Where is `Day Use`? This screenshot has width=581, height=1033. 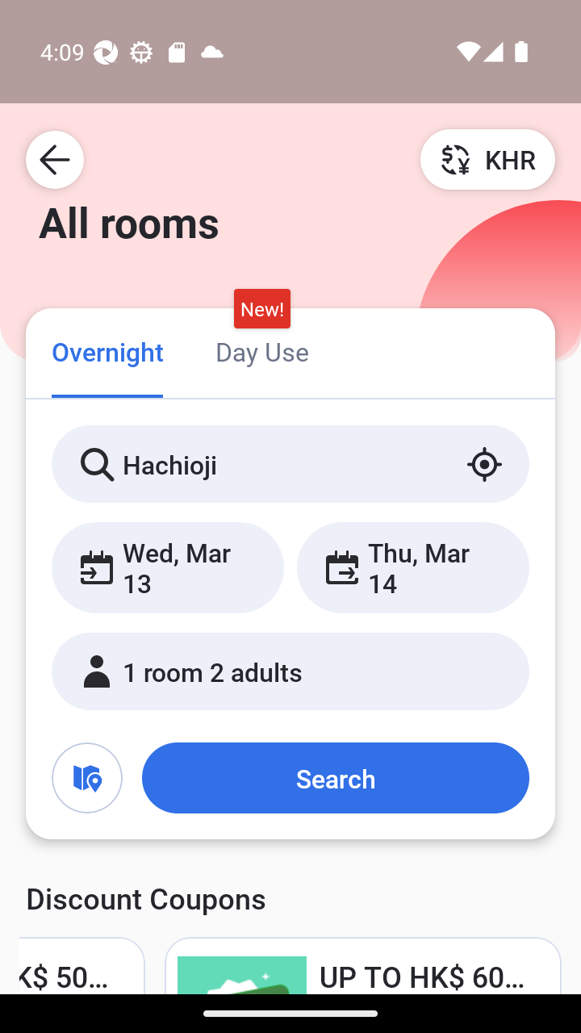
Day Use is located at coordinates (261, 350).